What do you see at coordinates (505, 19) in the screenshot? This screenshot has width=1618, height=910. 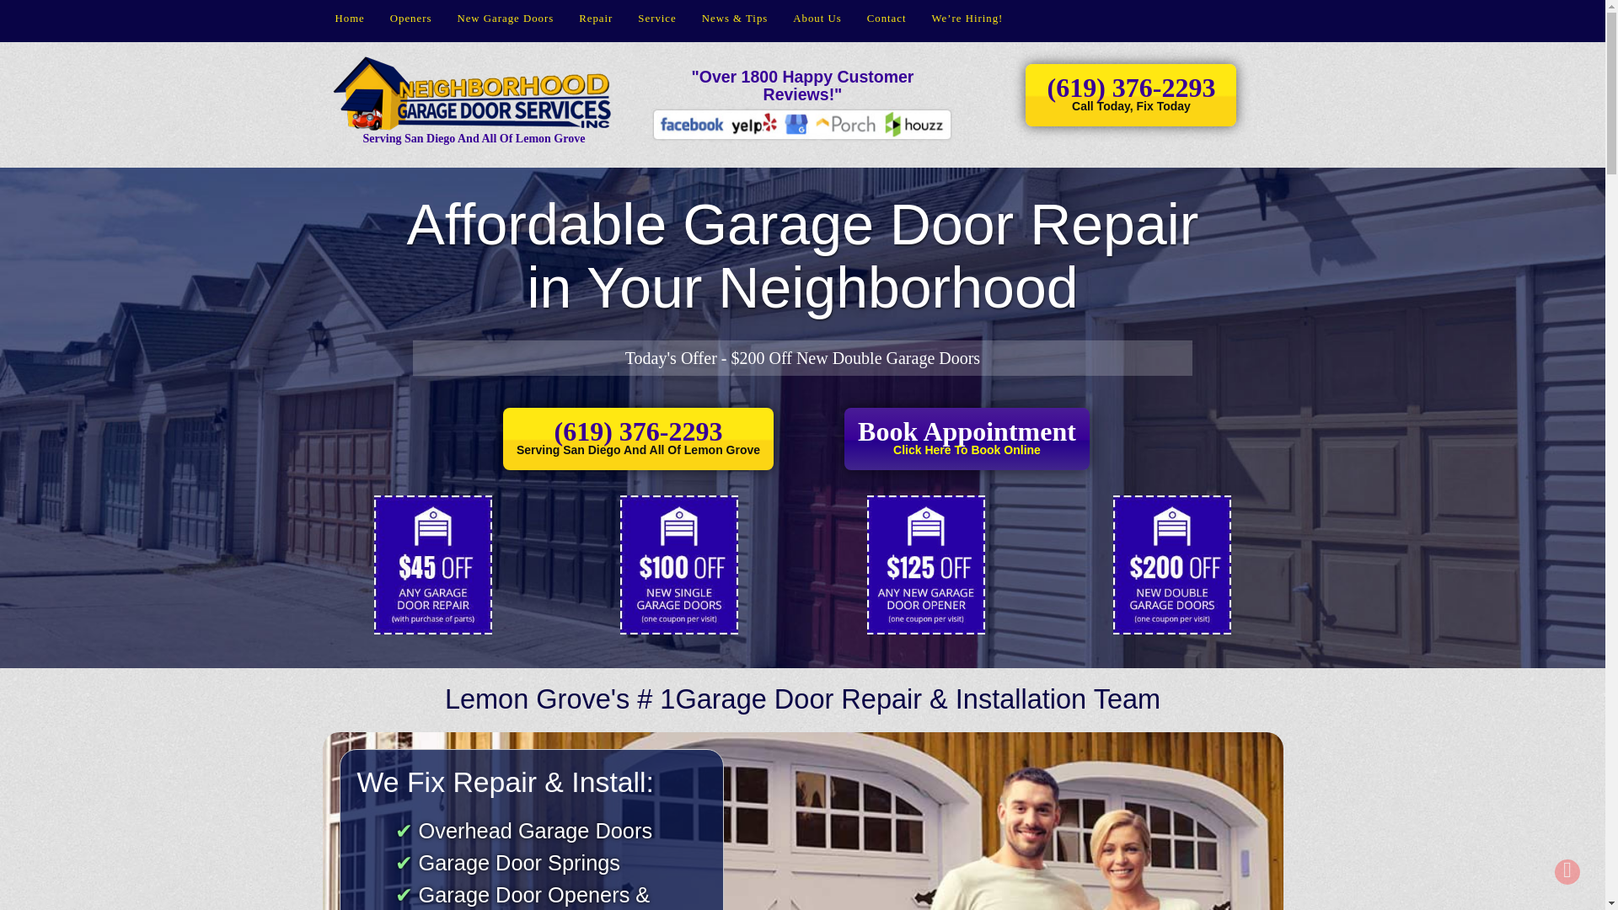 I see `New Garage Doors` at bounding box center [505, 19].